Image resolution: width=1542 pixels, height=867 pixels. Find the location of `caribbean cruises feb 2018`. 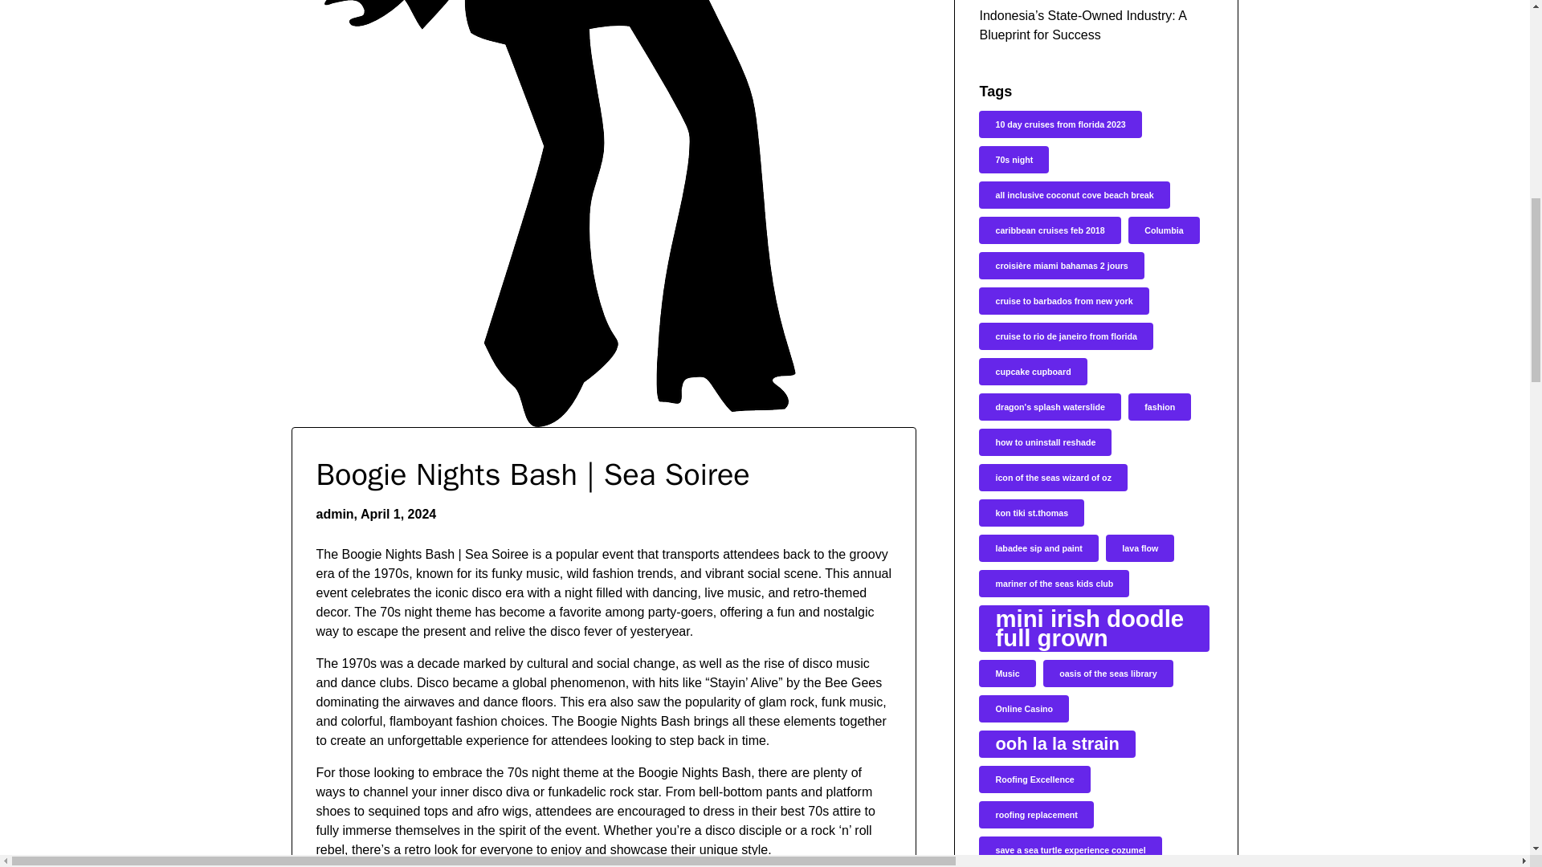

caribbean cruises feb 2018 is located at coordinates (1050, 230).